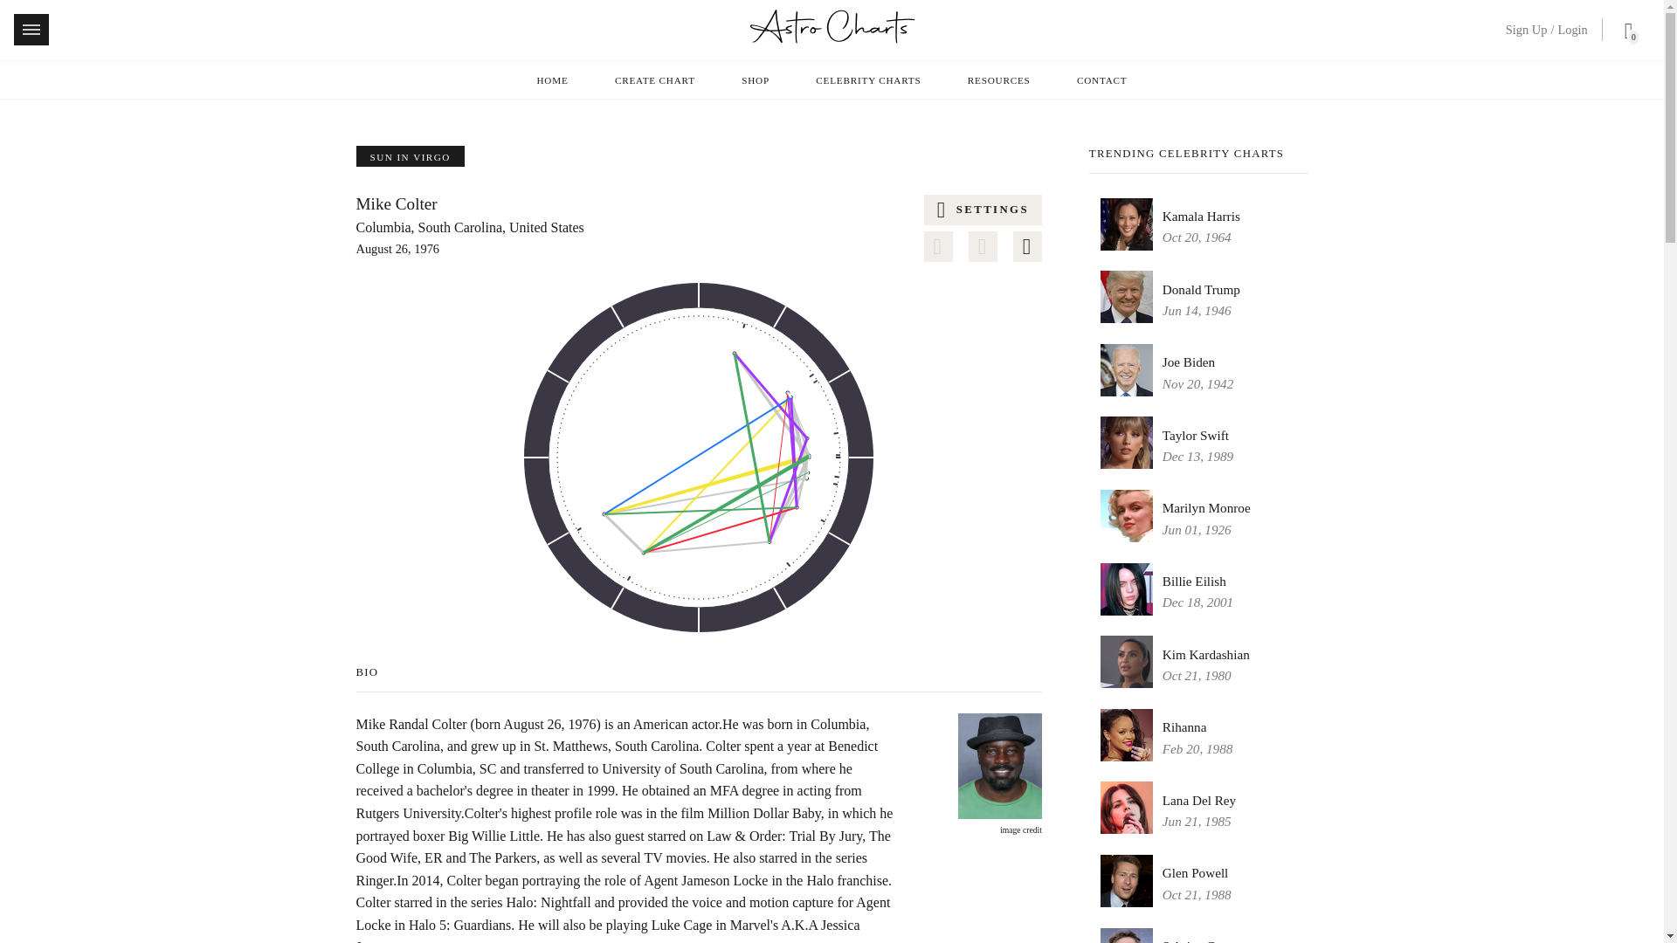  What do you see at coordinates (1527, 30) in the screenshot?
I see `Sign Up` at bounding box center [1527, 30].